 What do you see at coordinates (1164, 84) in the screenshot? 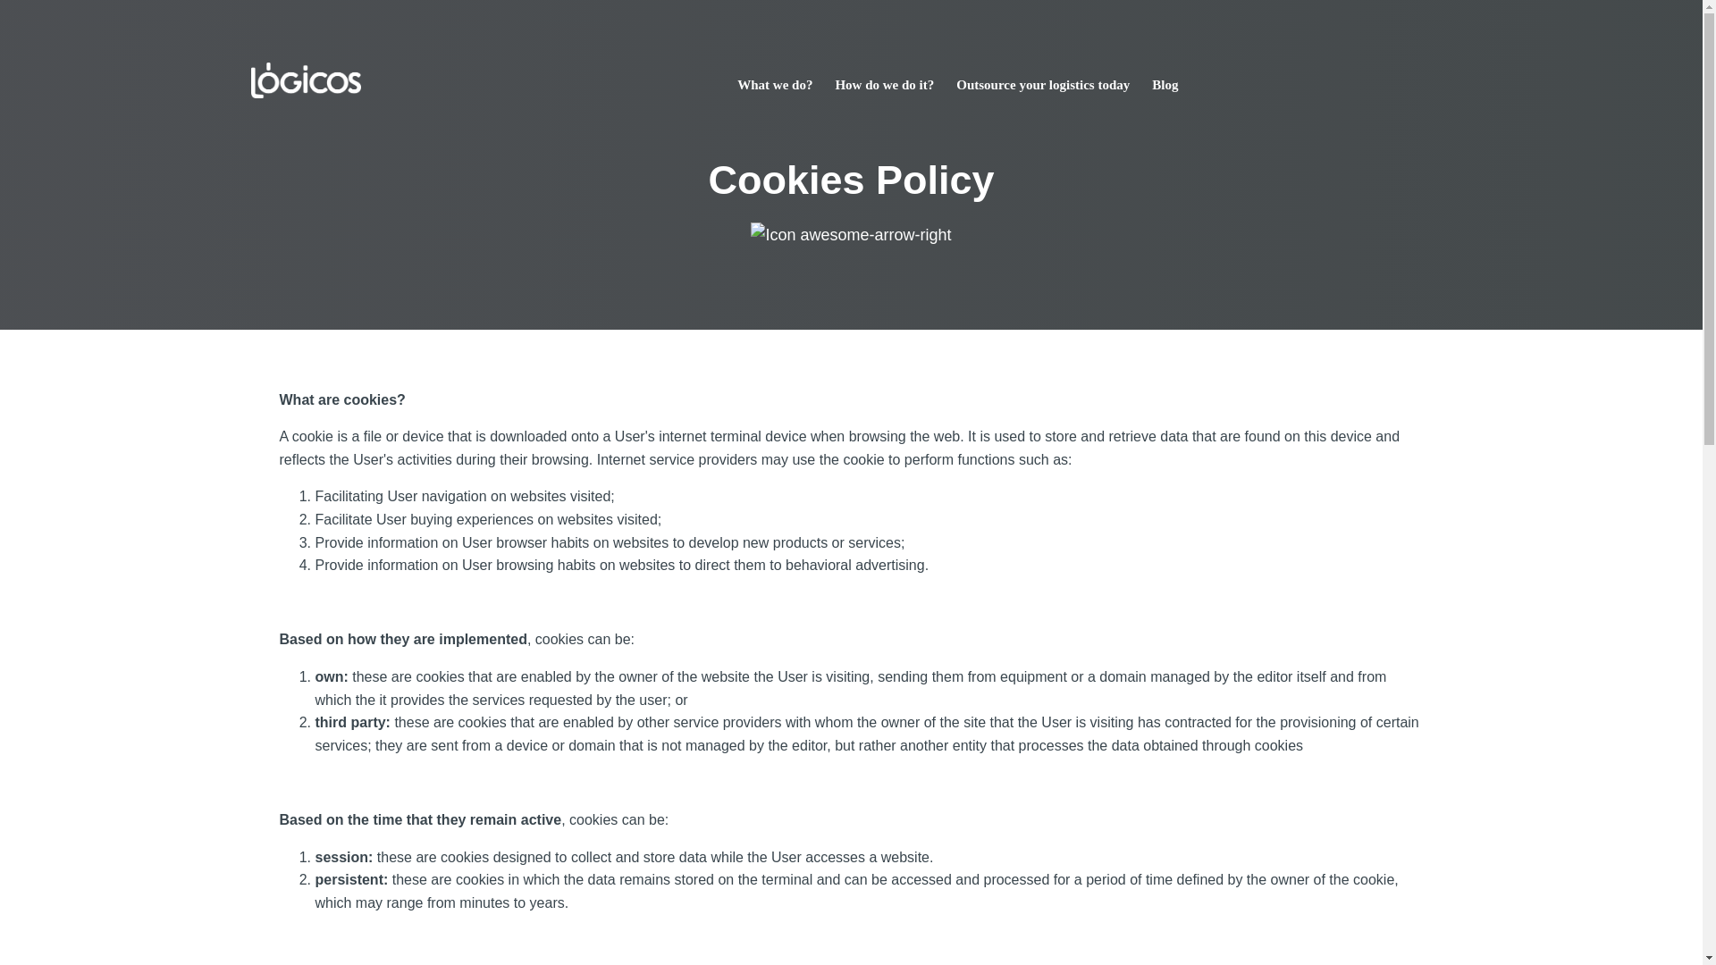
I see `Blog` at bounding box center [1164, 84].